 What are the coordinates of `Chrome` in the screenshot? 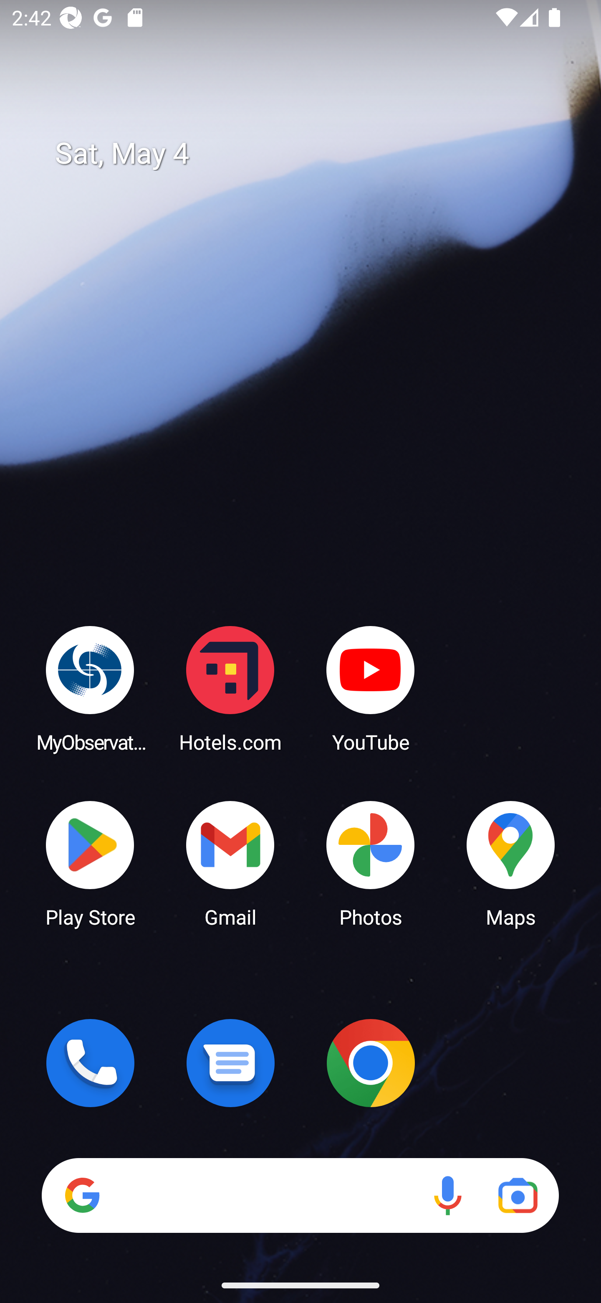 It's located at (371, 1063).